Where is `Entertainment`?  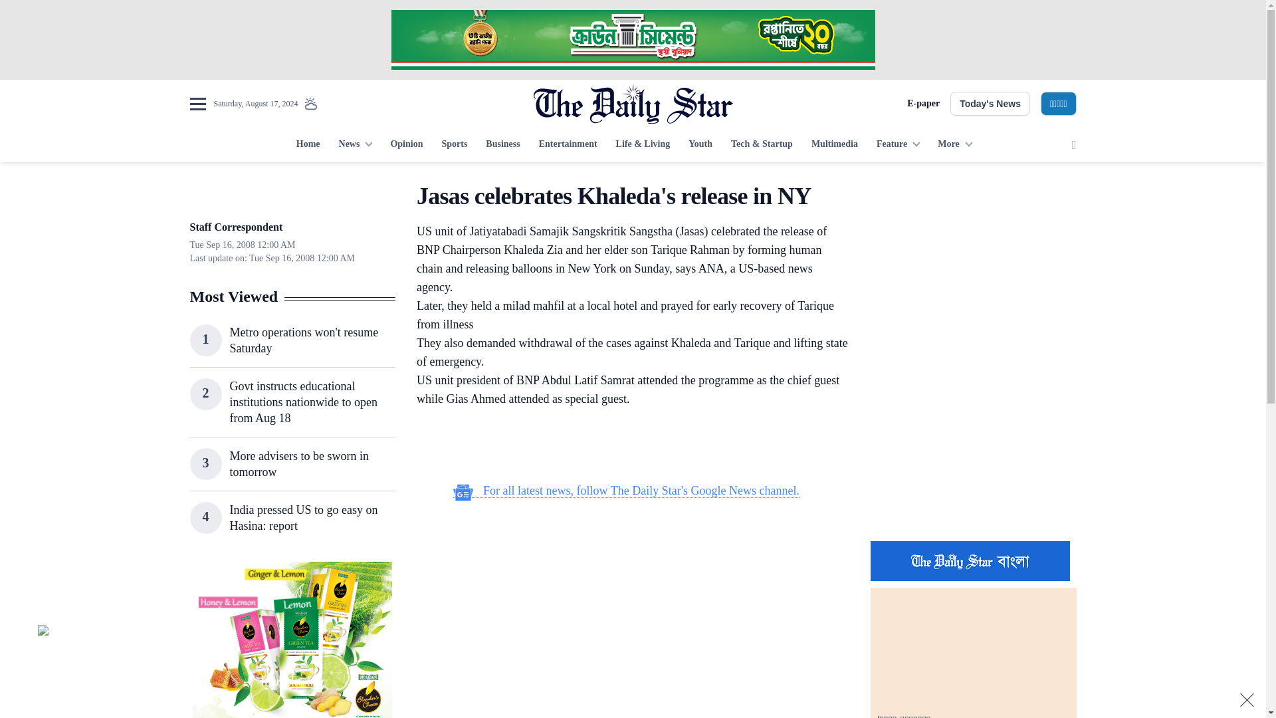
Entertainment is located at coordinates (568, 145).